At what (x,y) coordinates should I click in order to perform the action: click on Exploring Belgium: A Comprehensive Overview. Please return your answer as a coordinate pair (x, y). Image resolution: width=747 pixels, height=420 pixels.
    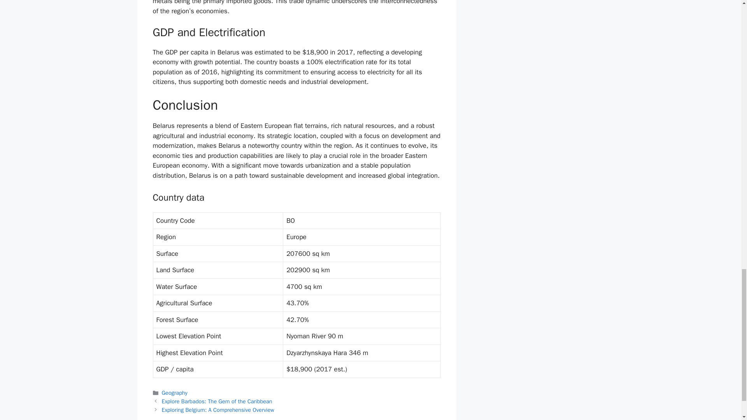
    Looking at the image, I should click on (218, 410).